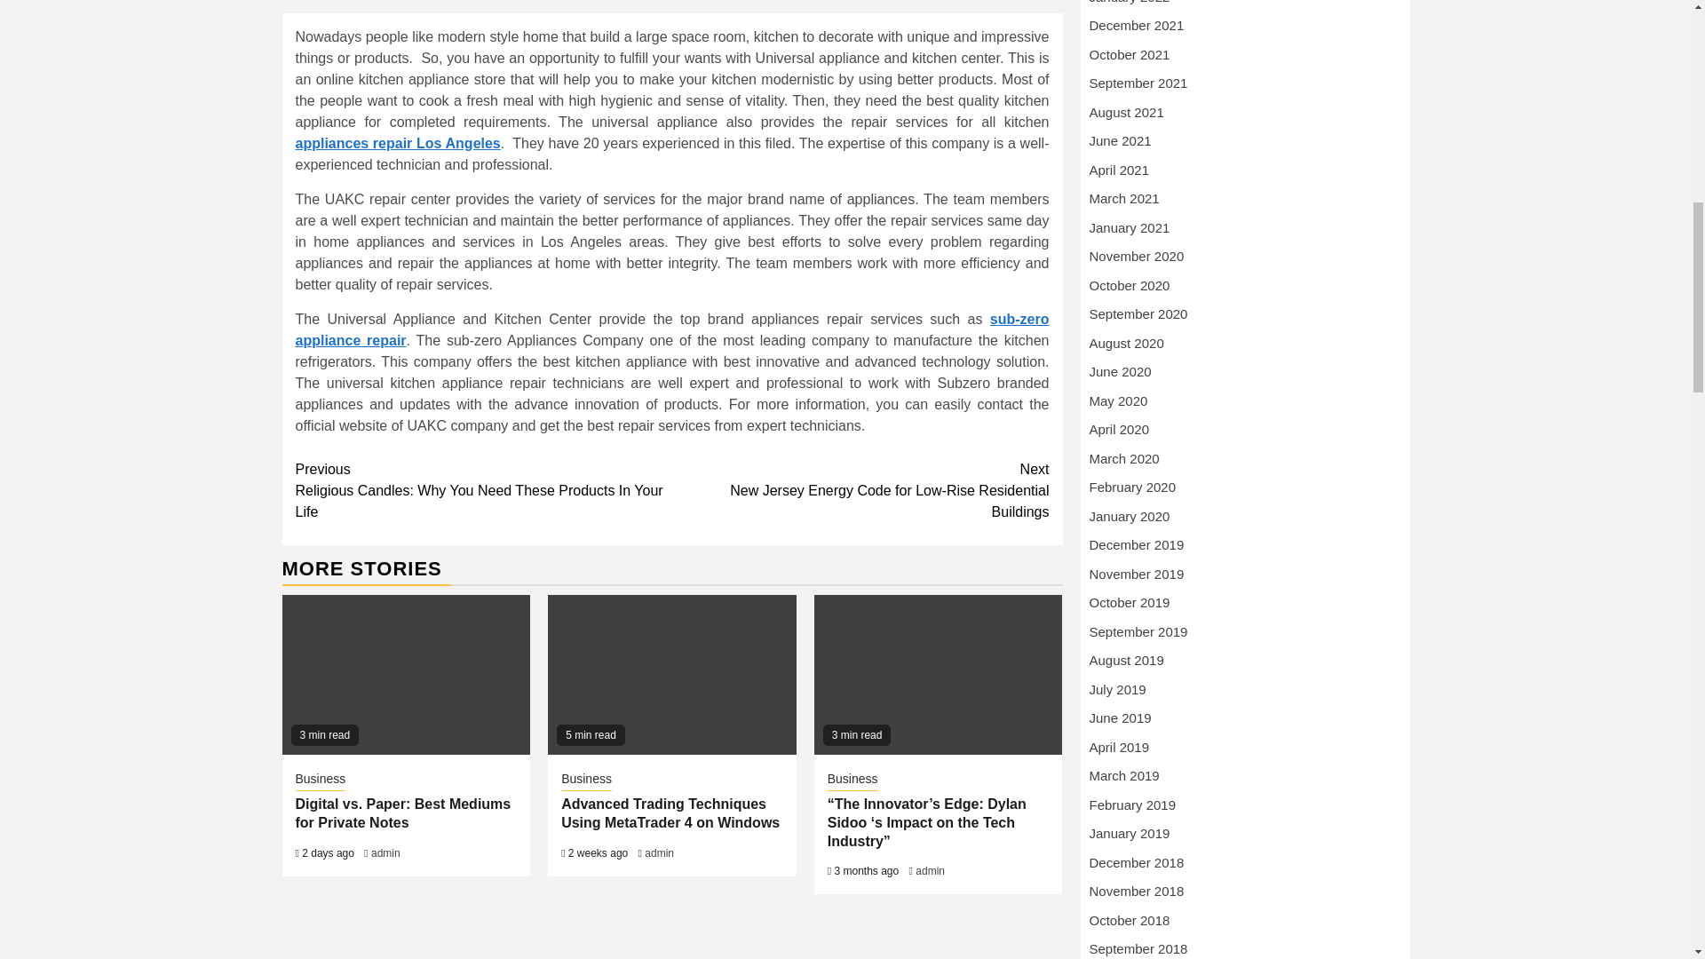 The image size is (1705, 959). Describe the element at coordinates (659, 852) in the screenshot. I see `admin` at that location.